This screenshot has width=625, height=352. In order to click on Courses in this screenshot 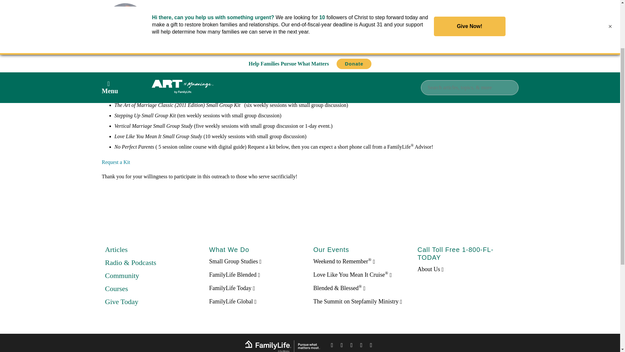, I will do `click(117, 288)`.